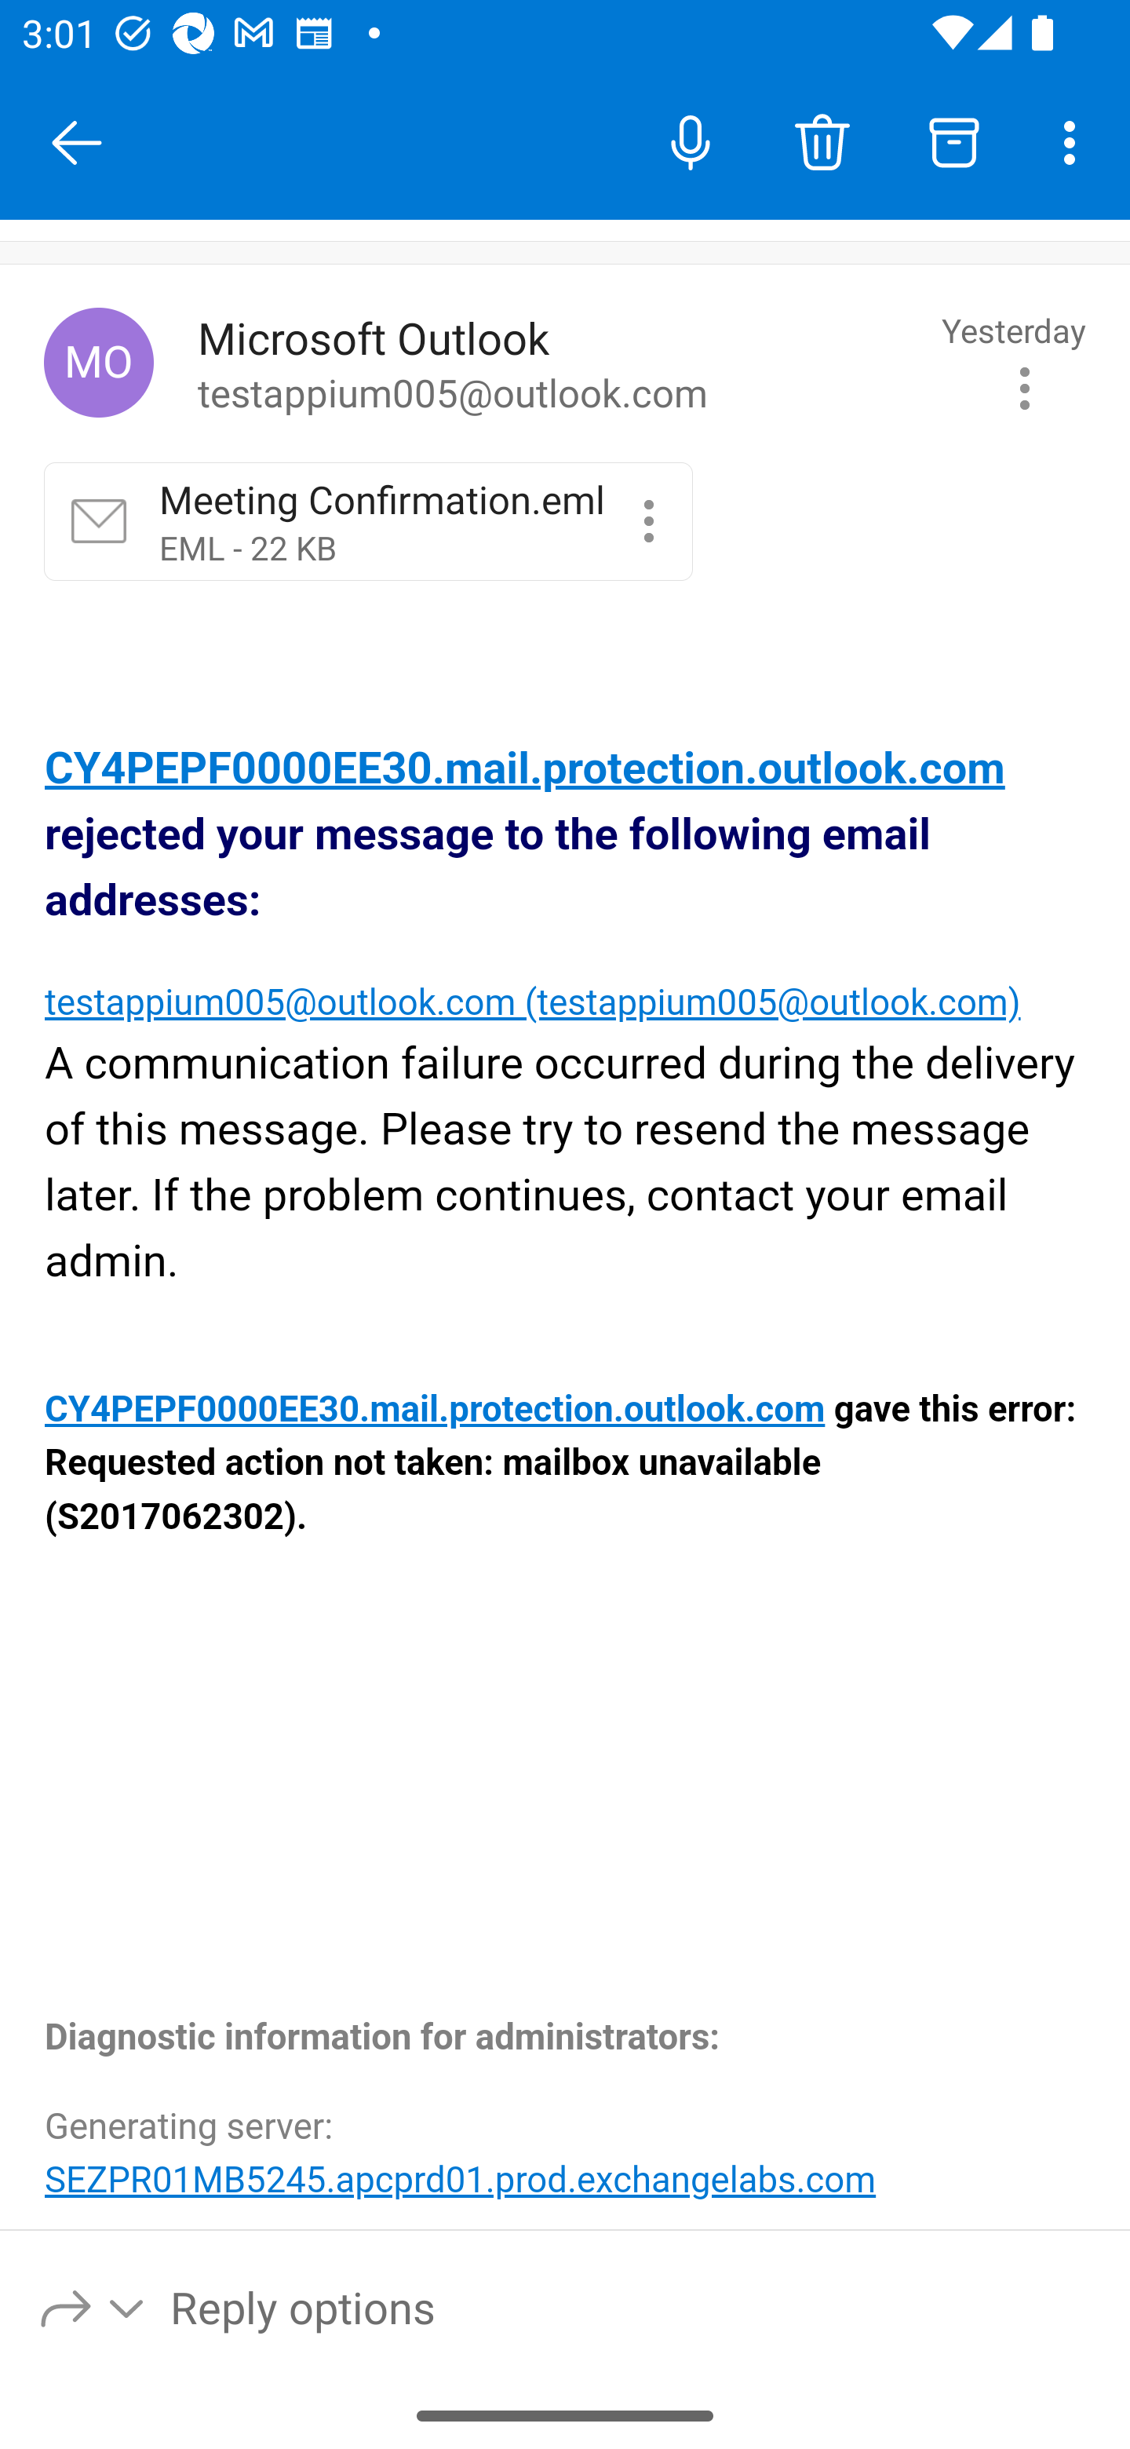 The height and width of the screenshot is (2449, 1130). I want to click on Archive, so click(954, 141).